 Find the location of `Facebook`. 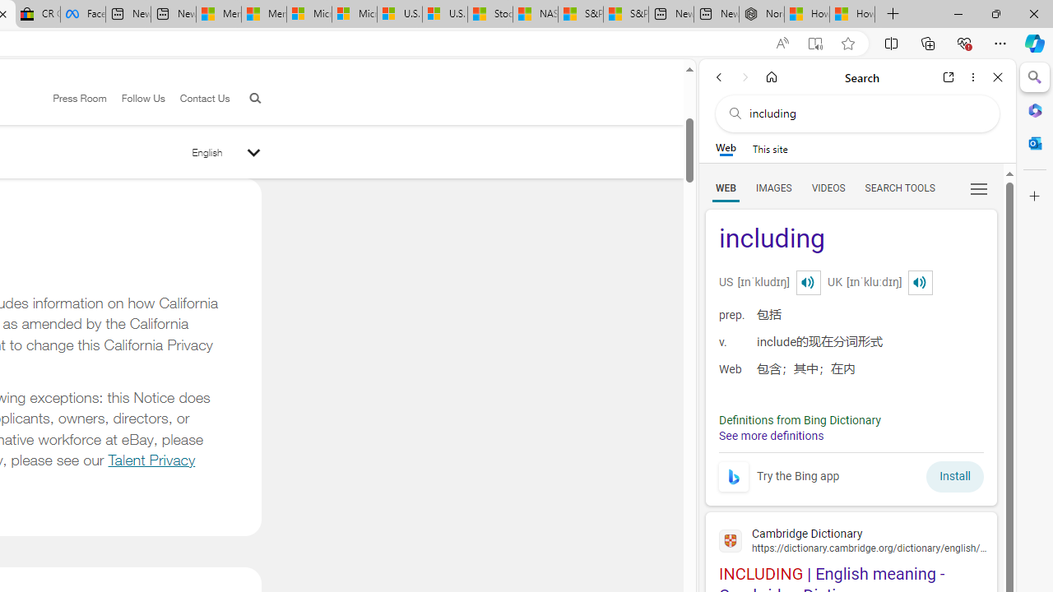

Facebook is located at coordinates (82, 15).